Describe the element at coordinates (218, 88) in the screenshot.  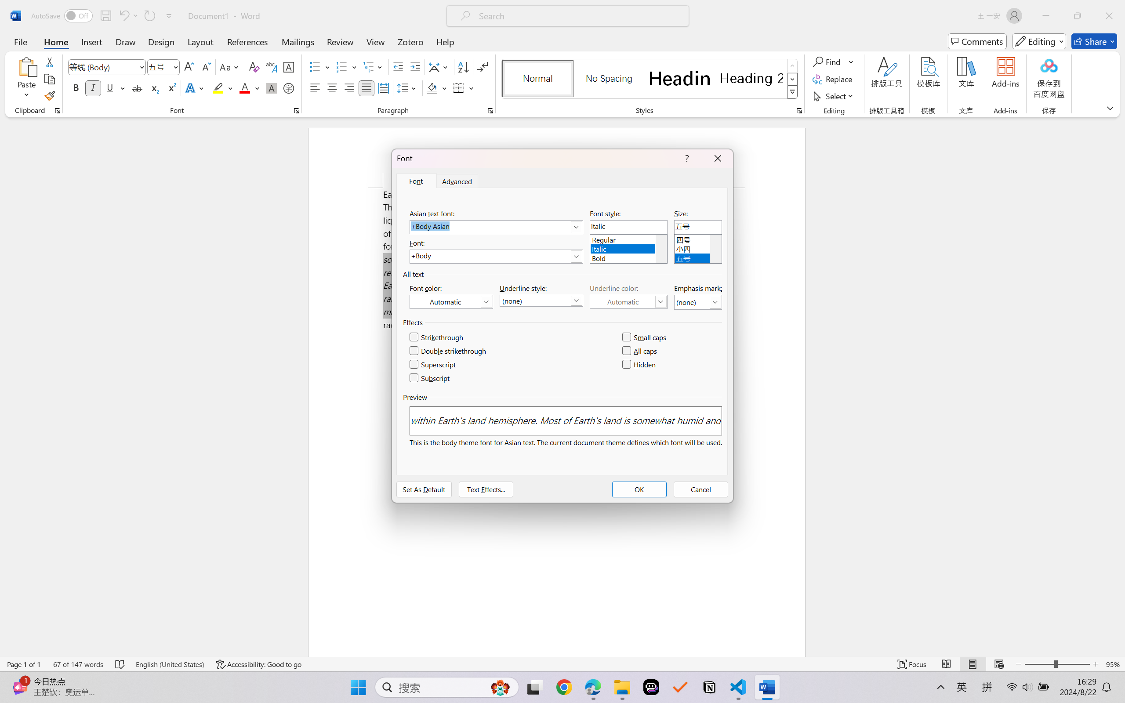
I see `Text Highlight Color Yellow` at that location.